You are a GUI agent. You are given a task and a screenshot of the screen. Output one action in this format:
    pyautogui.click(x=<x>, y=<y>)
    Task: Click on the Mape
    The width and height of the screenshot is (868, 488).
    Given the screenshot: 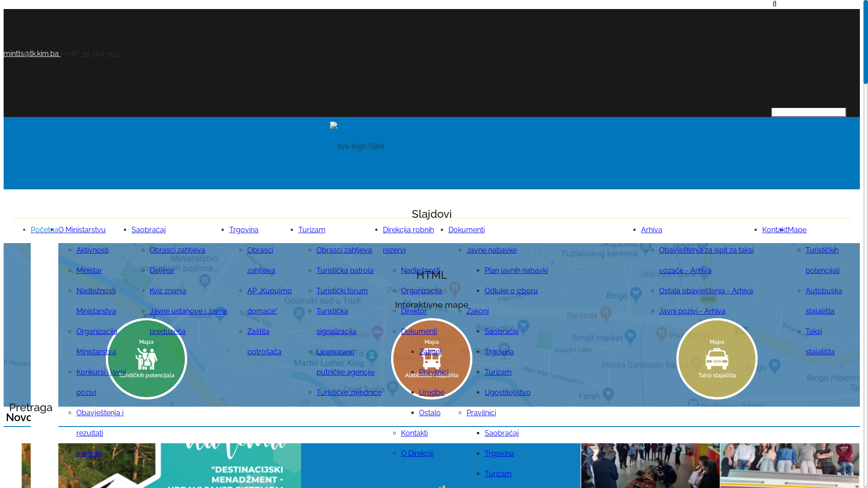 What is the action you would take?
    pyautogui.click(x=797, y=230)
    